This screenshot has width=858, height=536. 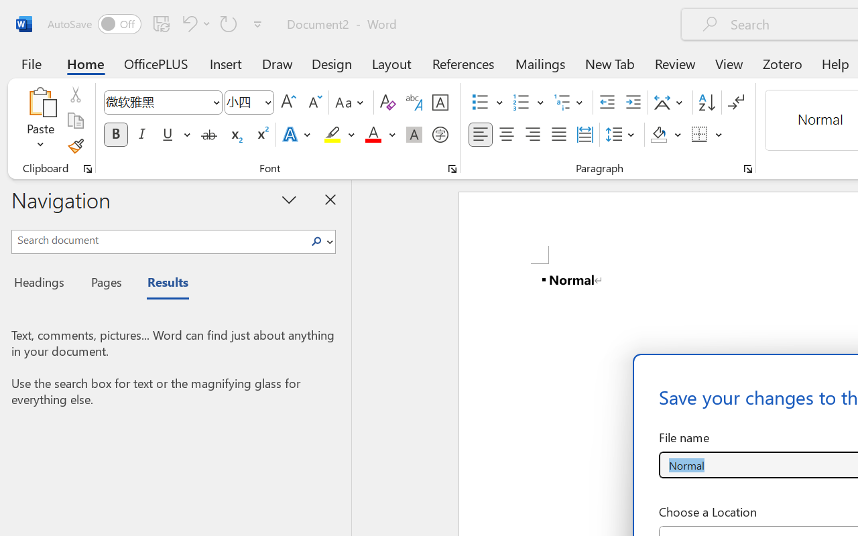 What do you see at coordinates (736, 103) in the screenshot?
I see `Show/Hide Editing Marks` at bounding box center [736, 103].